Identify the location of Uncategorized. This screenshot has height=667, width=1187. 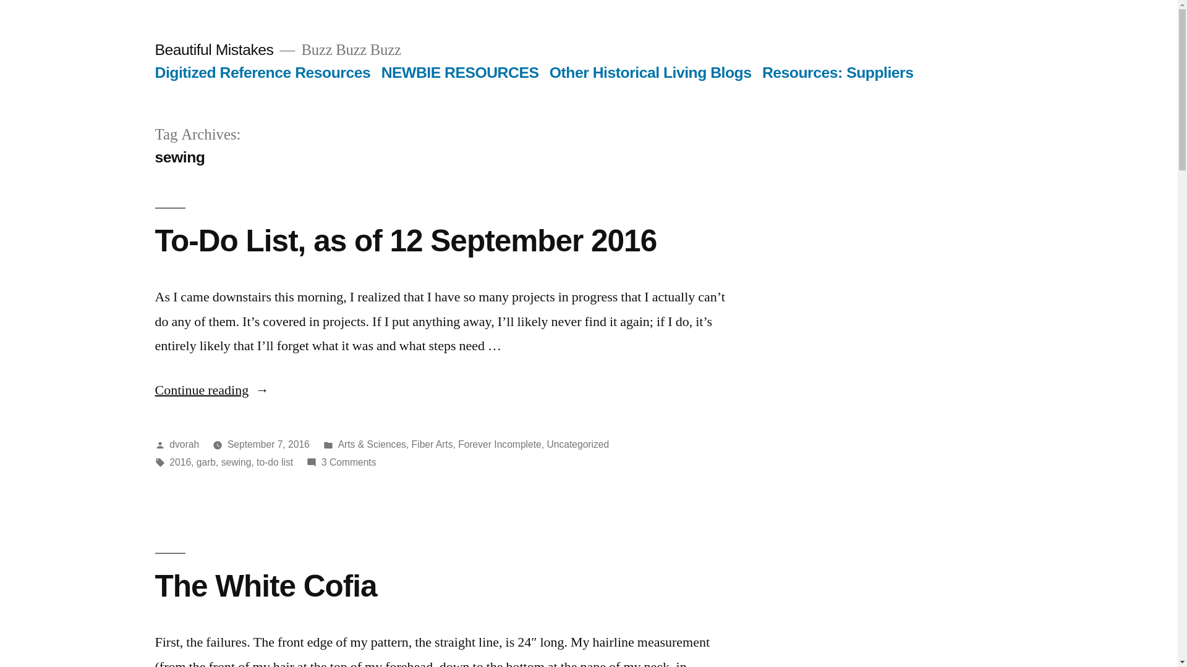
(577, 445).